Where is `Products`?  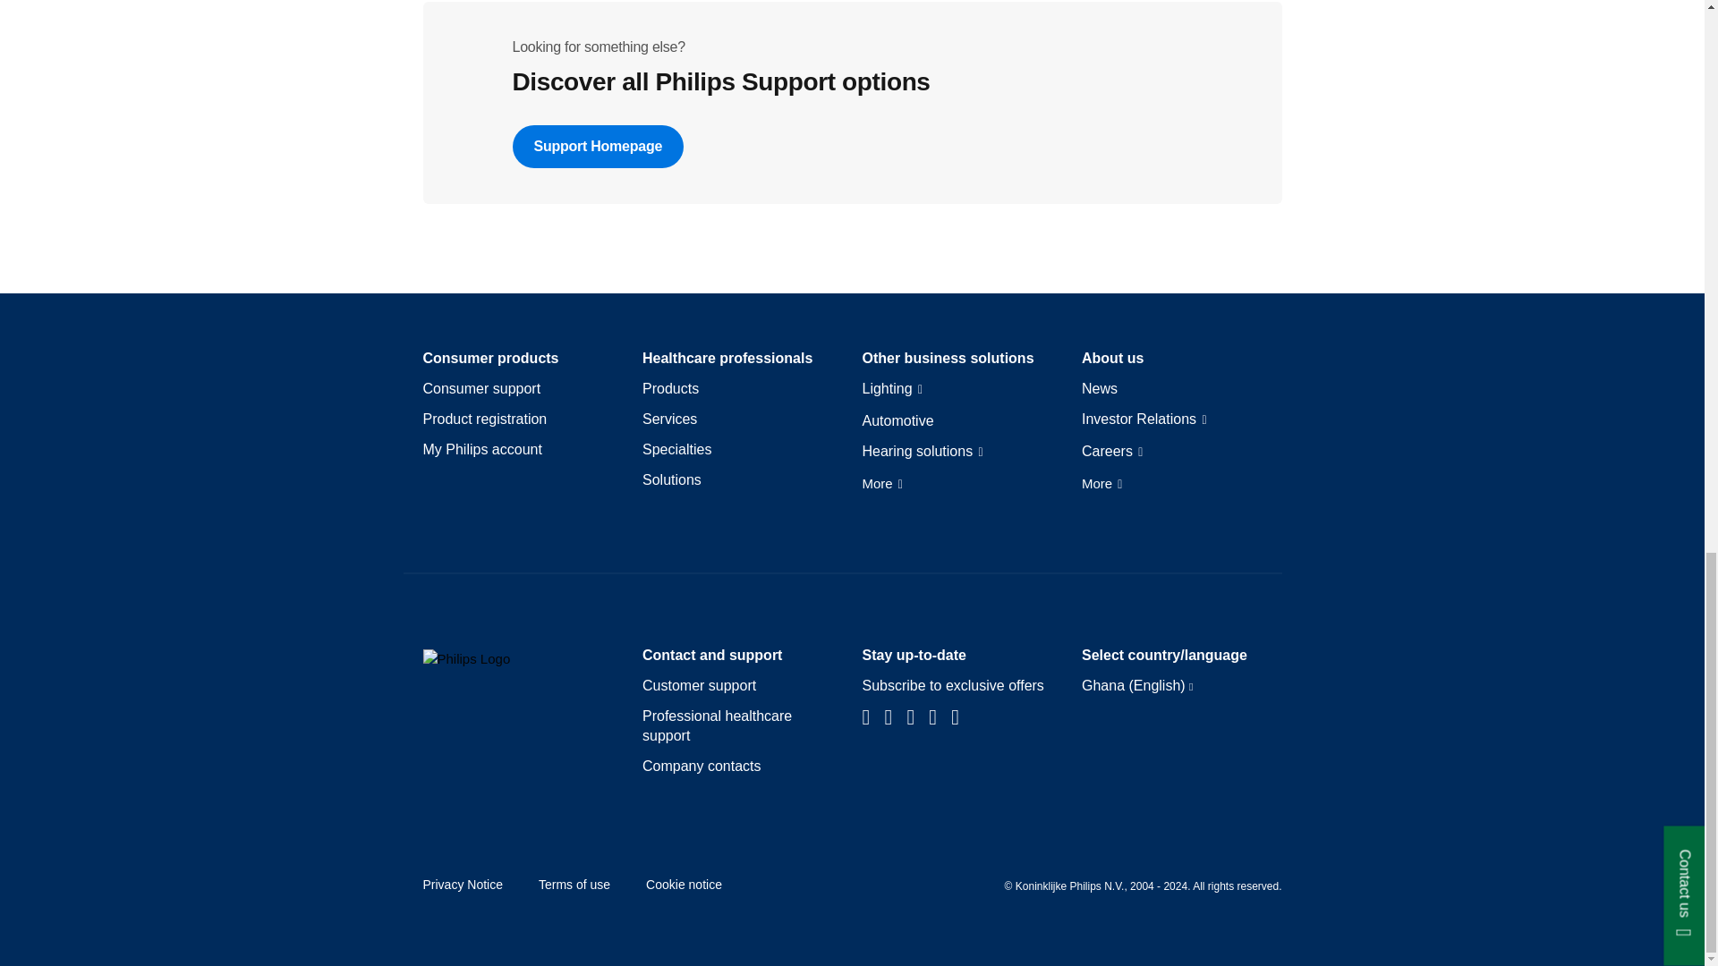 Products is located at coordinates (671, 389).